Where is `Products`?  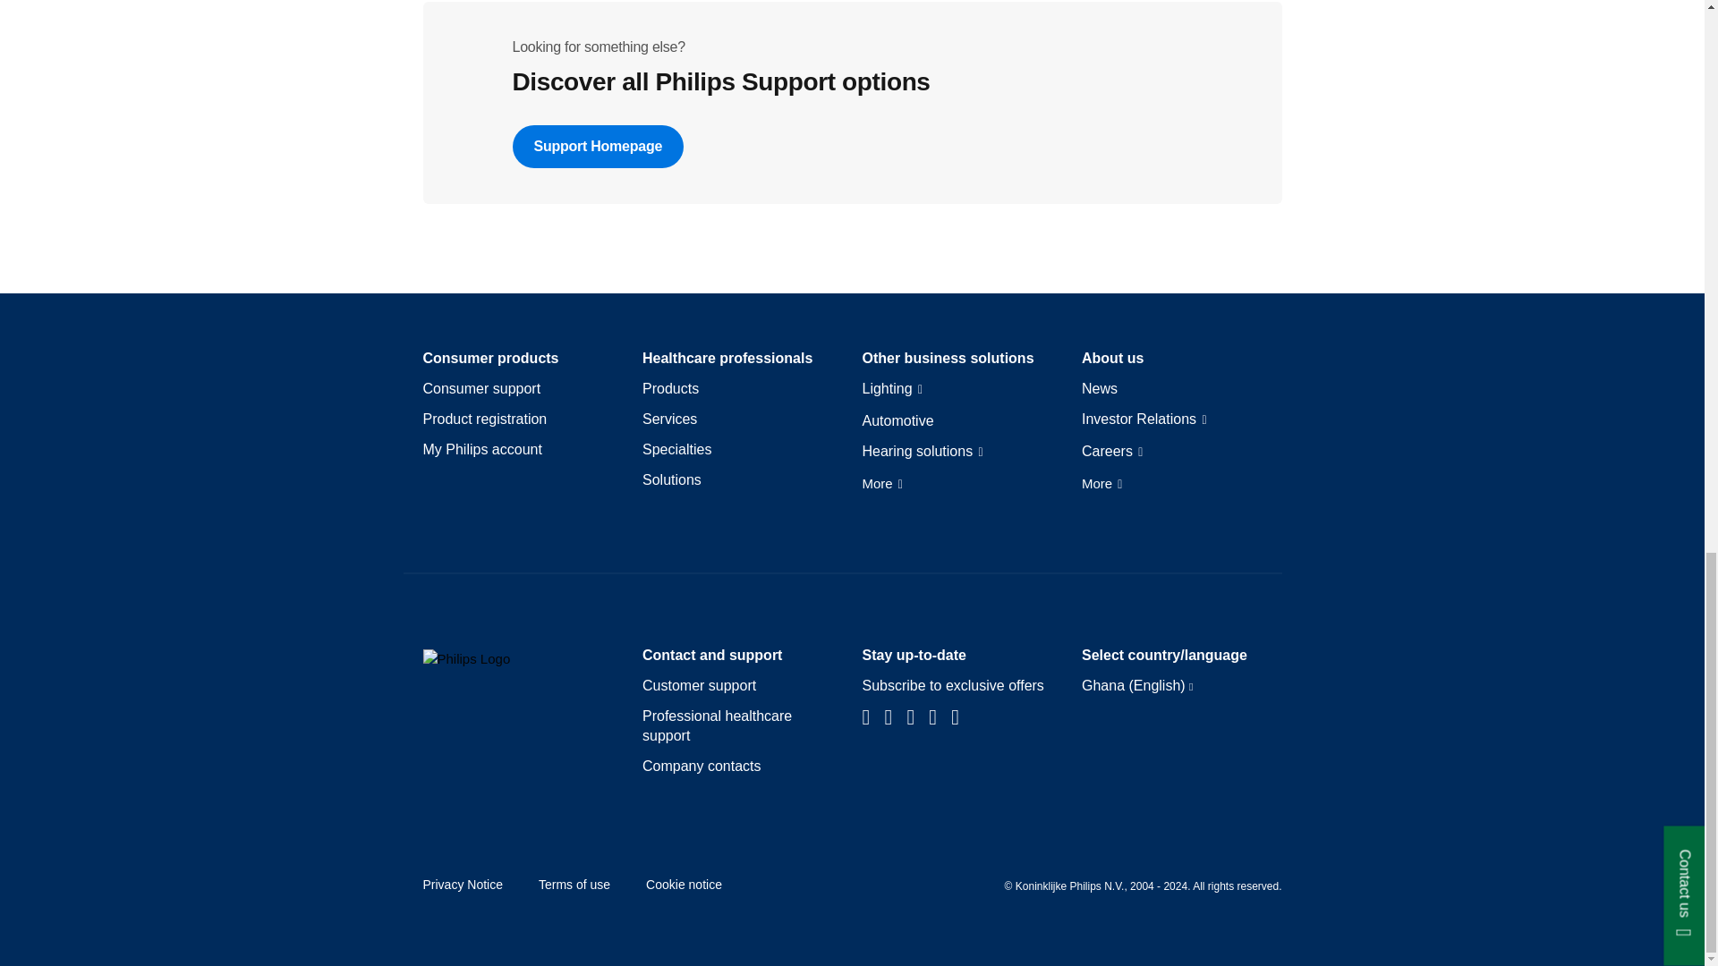 Products is located at coordinates (671, 389).